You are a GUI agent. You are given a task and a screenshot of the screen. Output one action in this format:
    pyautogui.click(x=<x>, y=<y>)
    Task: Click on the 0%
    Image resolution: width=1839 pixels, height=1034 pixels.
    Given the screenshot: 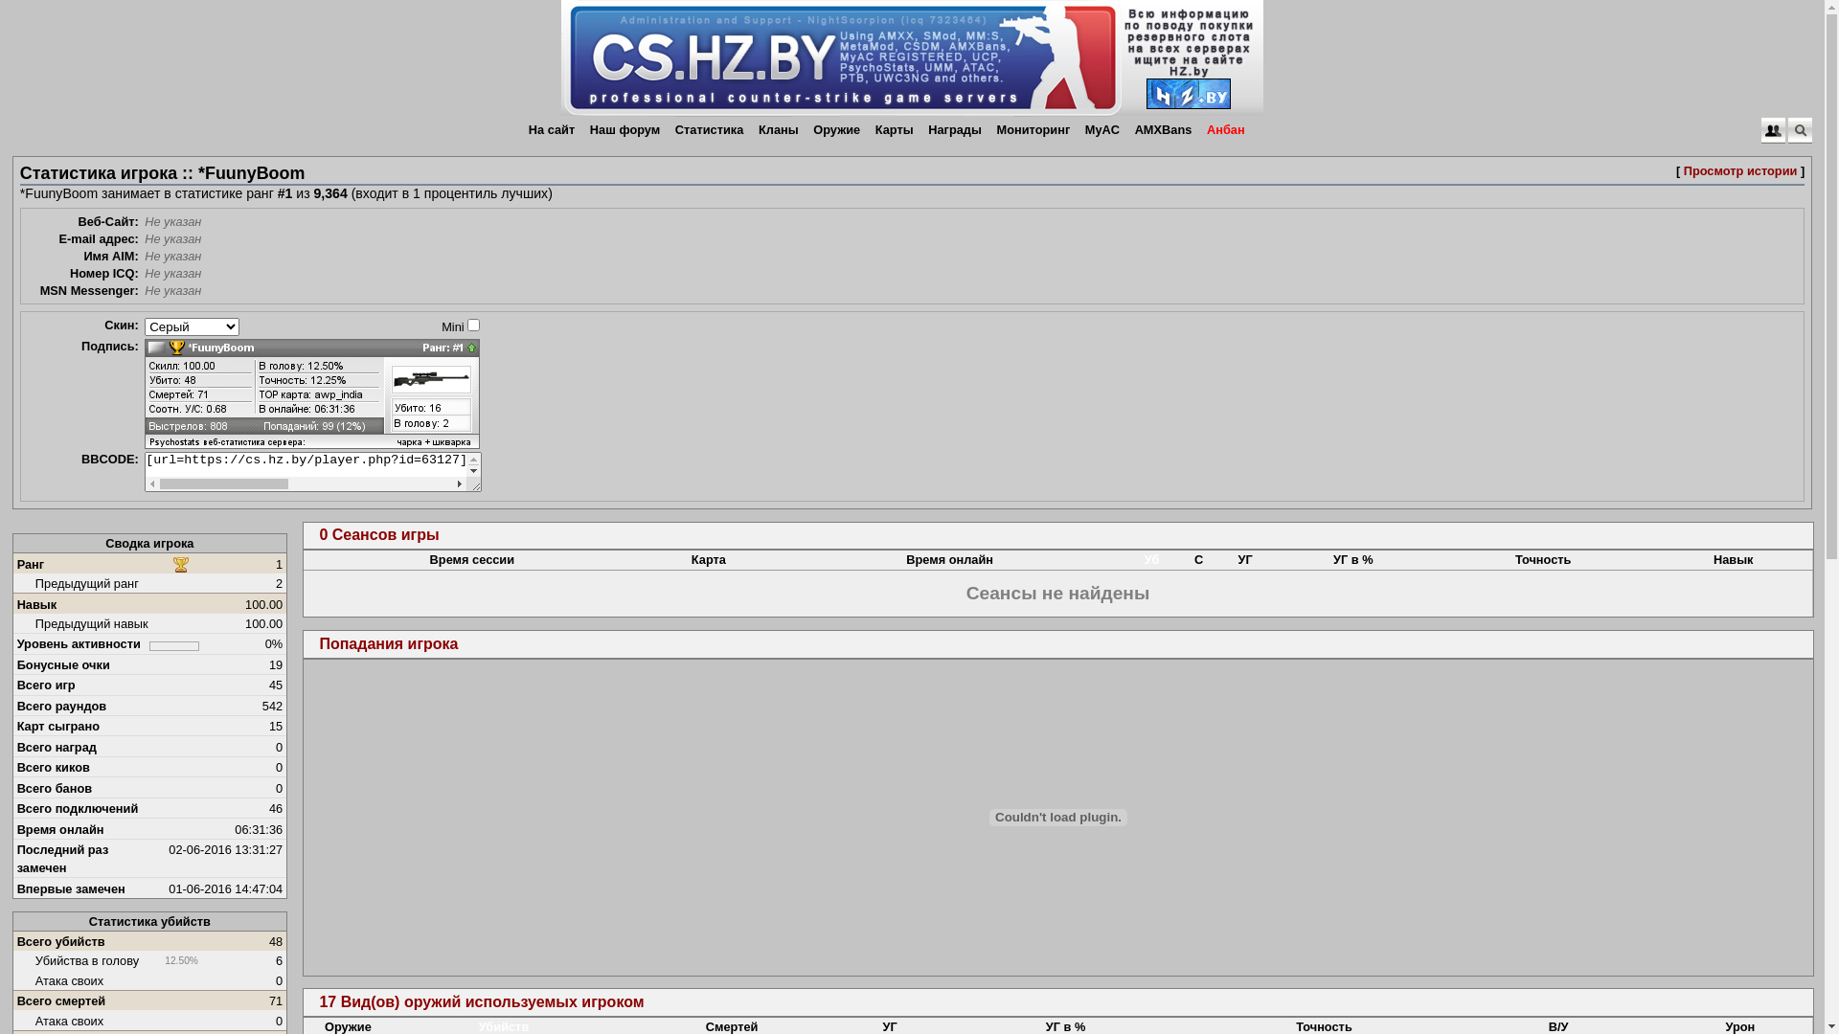 What is the action you would take?
    pyautogui.click(x=174, y=646)
    